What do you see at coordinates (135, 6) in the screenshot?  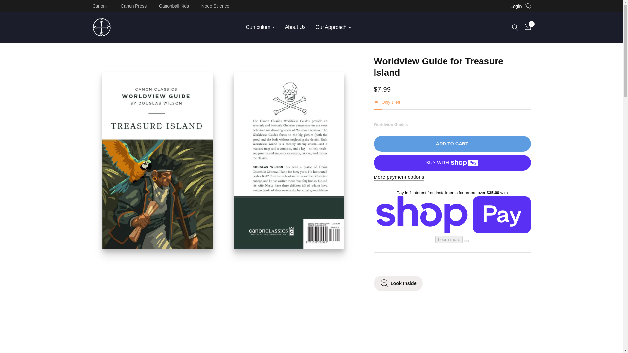 I see `Canon Press` at bounding box center [135, 6].